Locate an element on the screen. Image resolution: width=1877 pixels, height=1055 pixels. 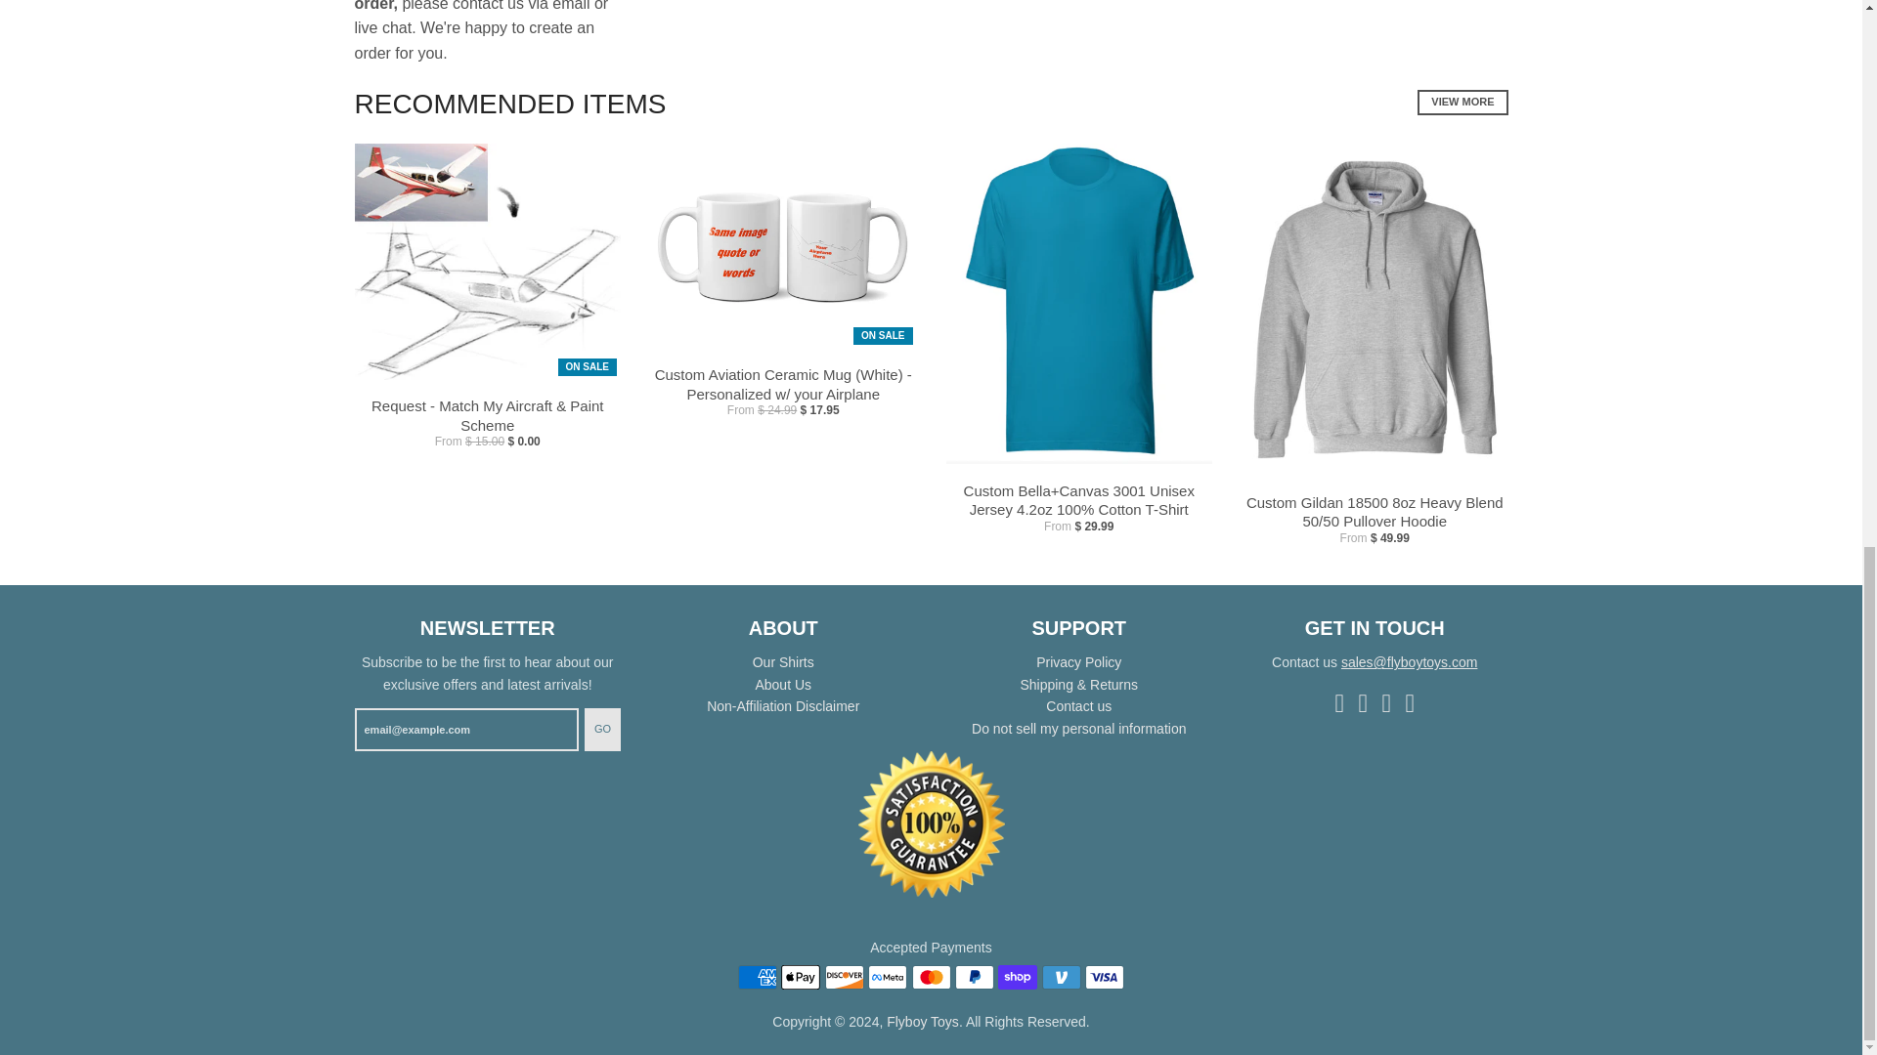
Flyboy Toys on Facebook is located at coordinates (1339, 701).